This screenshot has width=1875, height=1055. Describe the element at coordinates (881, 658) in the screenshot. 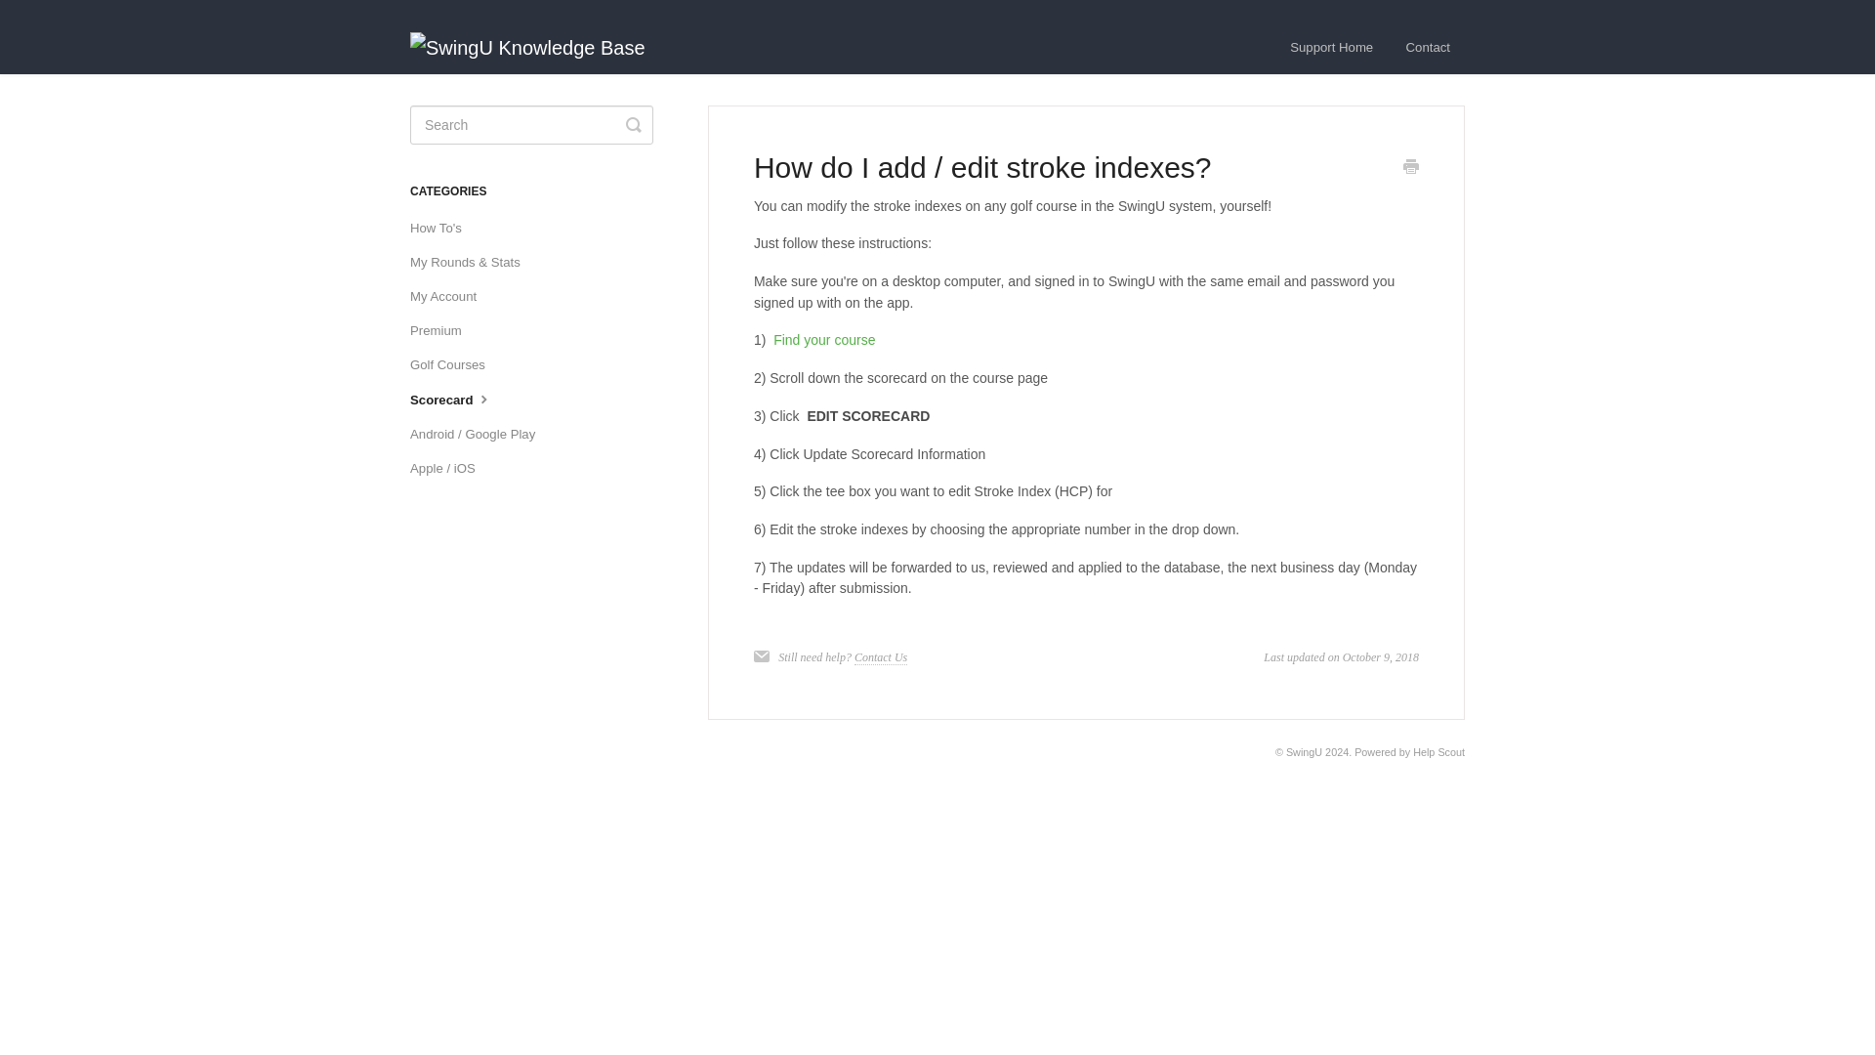

I see `Contact Us` at that location.